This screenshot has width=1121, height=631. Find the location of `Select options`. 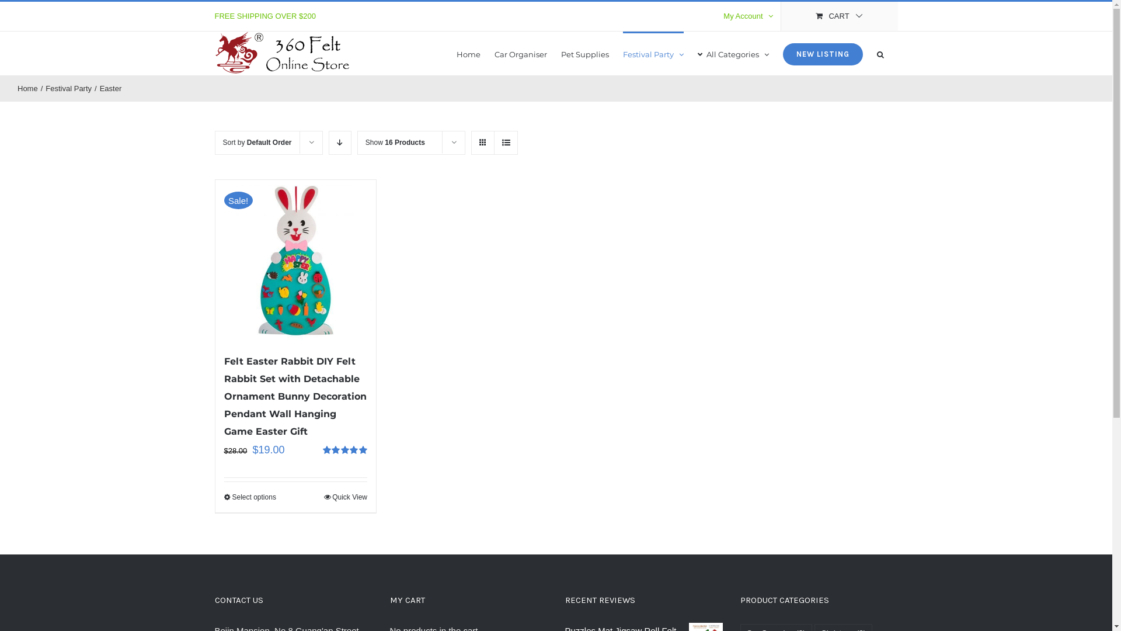

Select options is located at coordinates (250, 497).